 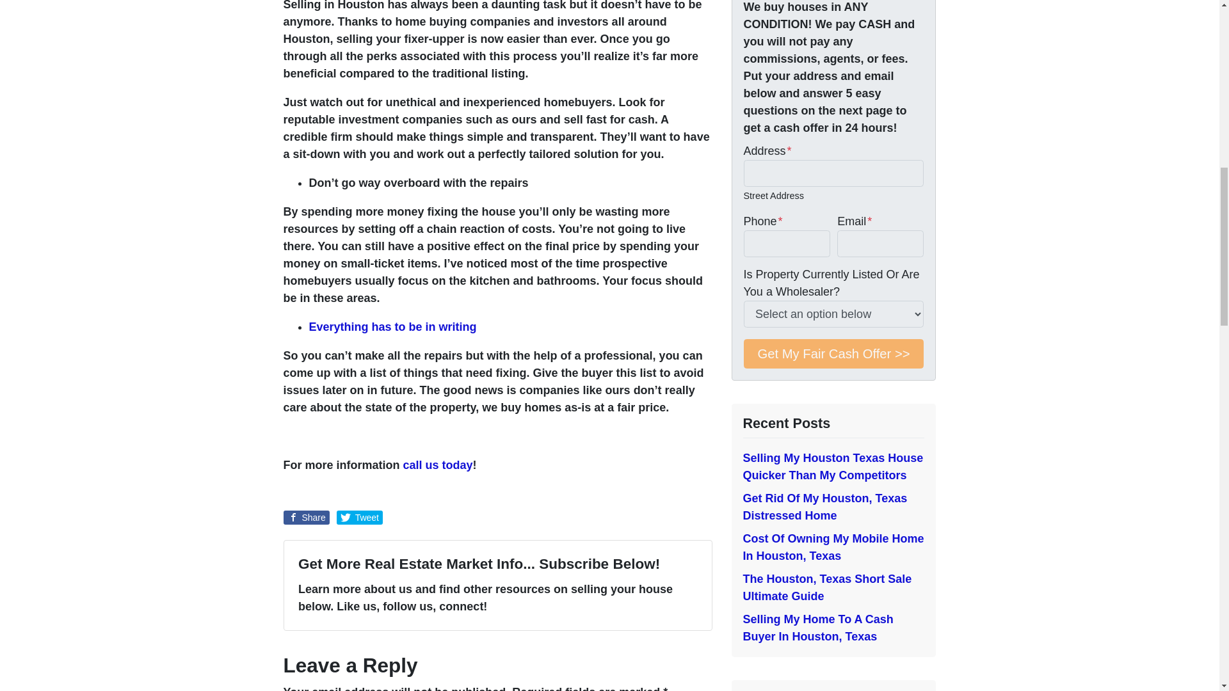 What do you see at coordinates (306, 517) in the screenshot?
I see `Share on Facebook` at bounding box center [306, 517].